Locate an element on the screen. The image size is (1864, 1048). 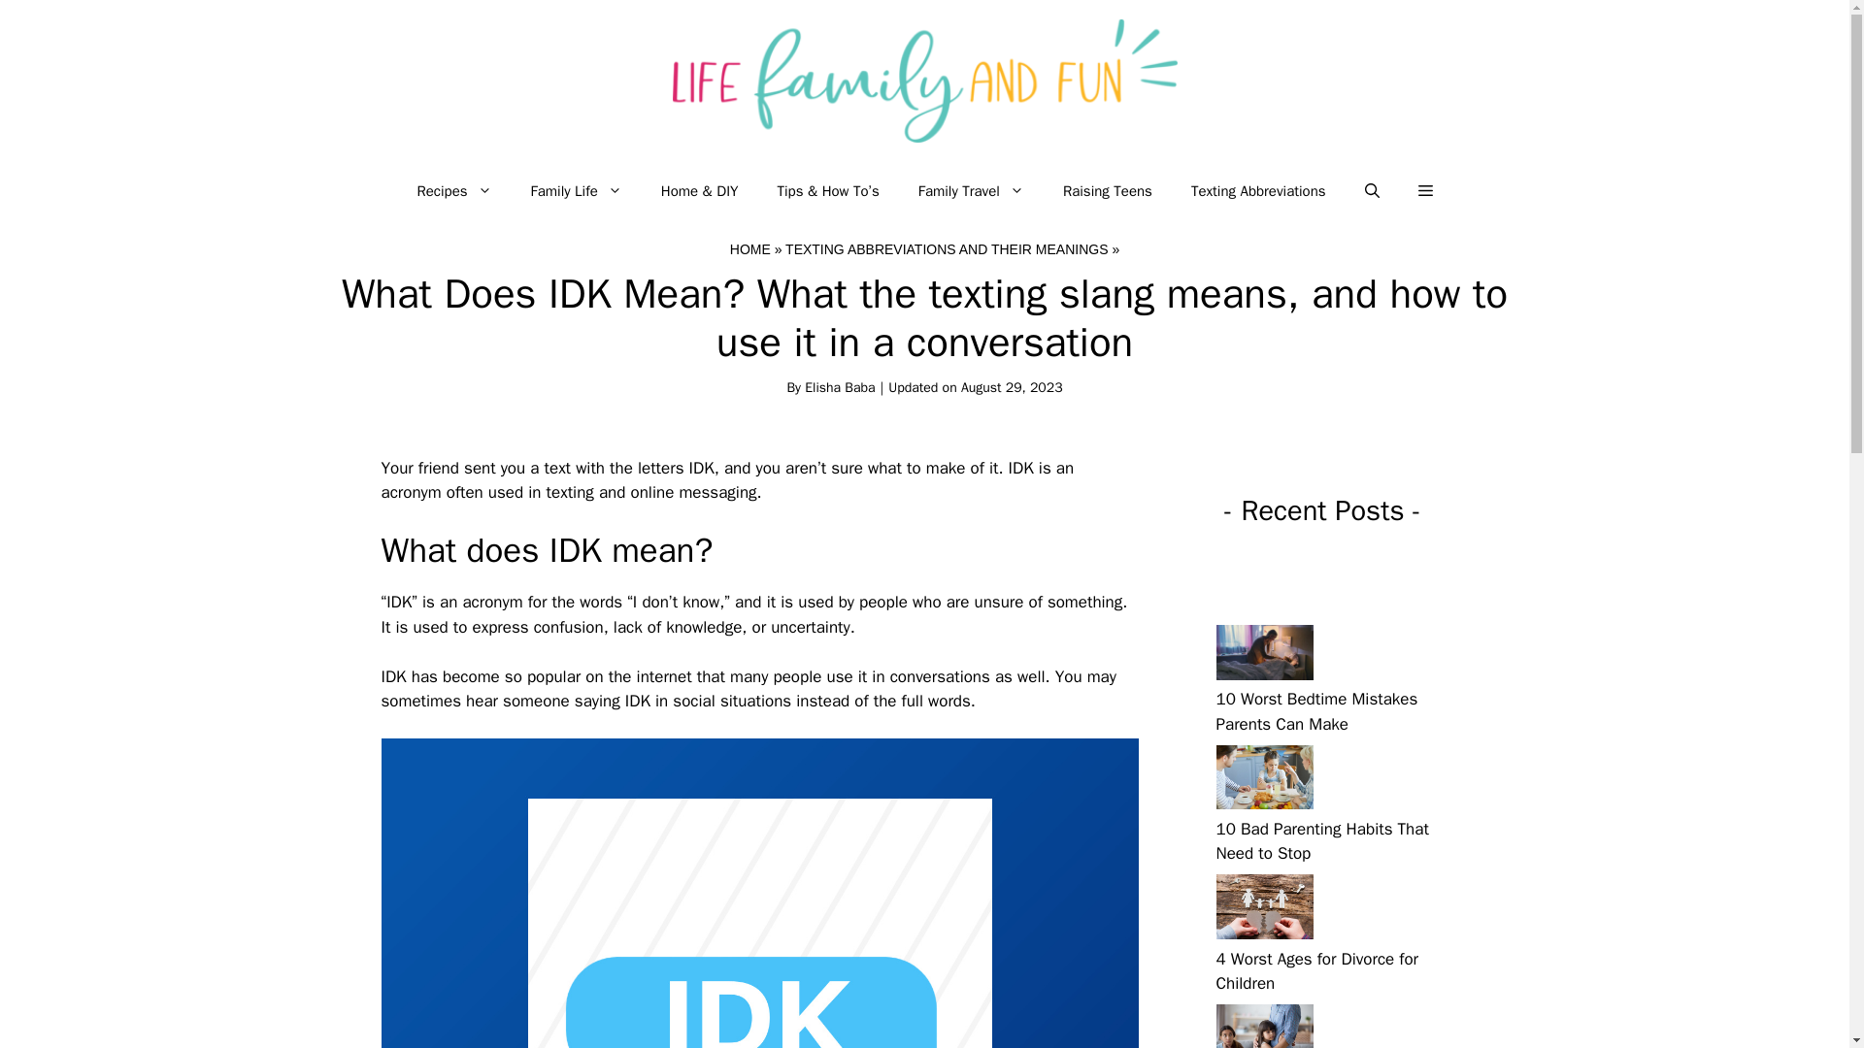
Recipes is located at coordinates (453, 190).